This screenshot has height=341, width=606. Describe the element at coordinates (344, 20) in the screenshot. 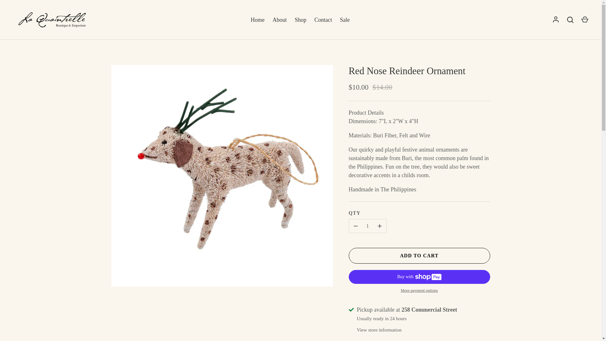

I see `Sale` at that location.